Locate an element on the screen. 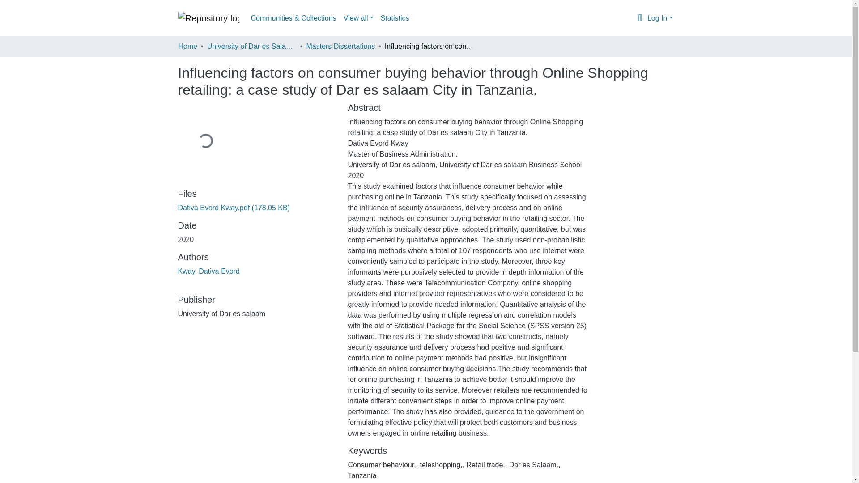  View all is located at coordinates (358, 18).